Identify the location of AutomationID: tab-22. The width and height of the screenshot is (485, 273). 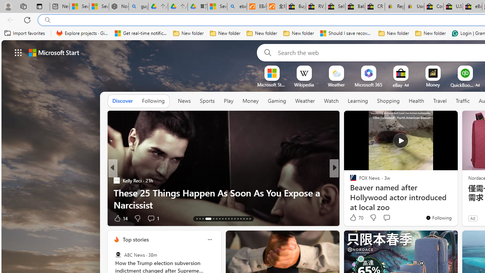
(229, 218).